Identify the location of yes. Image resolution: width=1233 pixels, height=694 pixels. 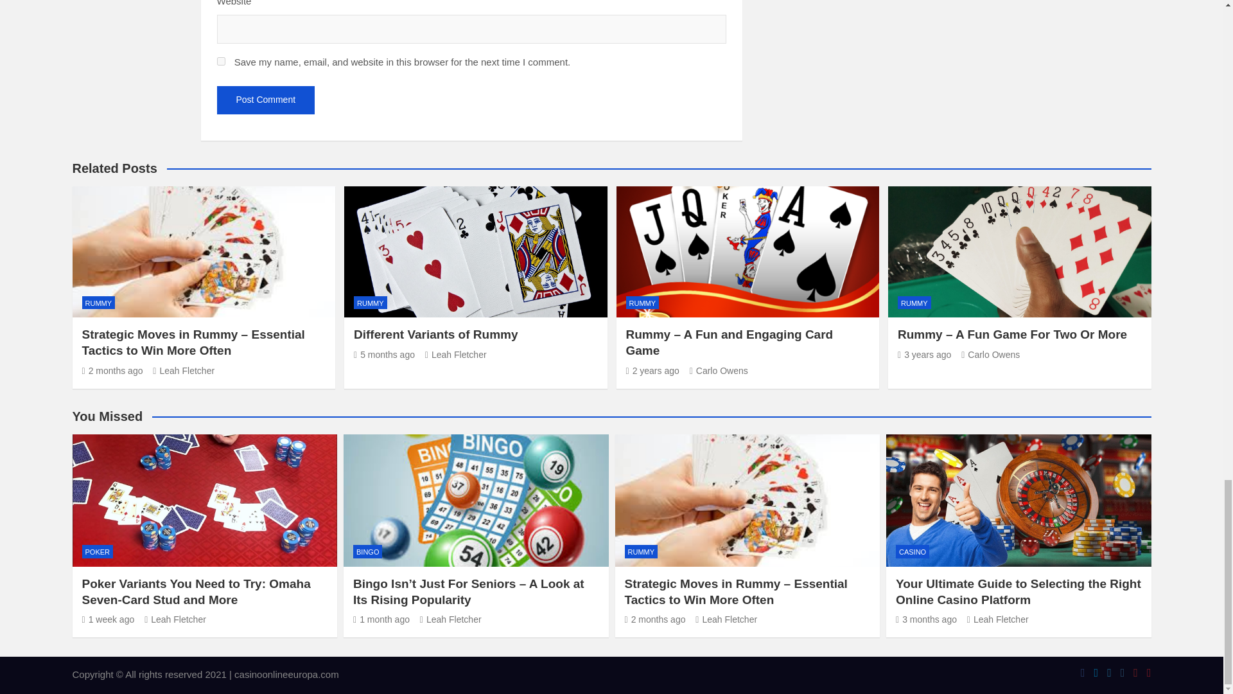
(221, 60).